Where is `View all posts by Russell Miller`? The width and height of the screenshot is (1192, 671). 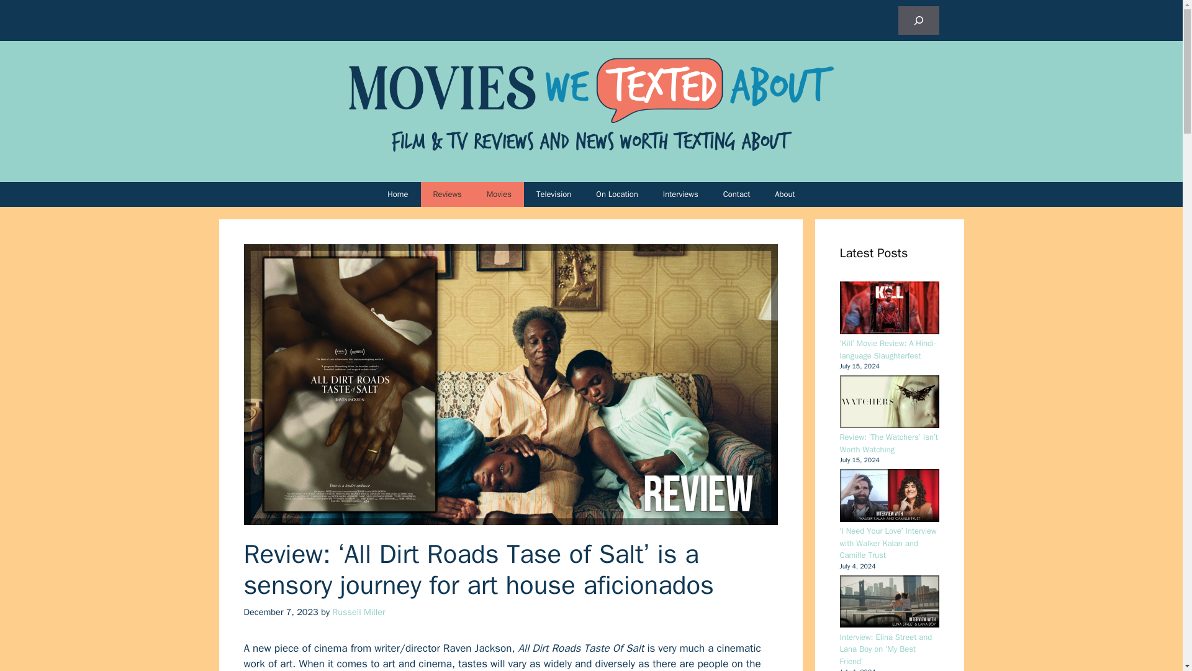 View all posts by Russell Miller is located at coordinates (359, 611).